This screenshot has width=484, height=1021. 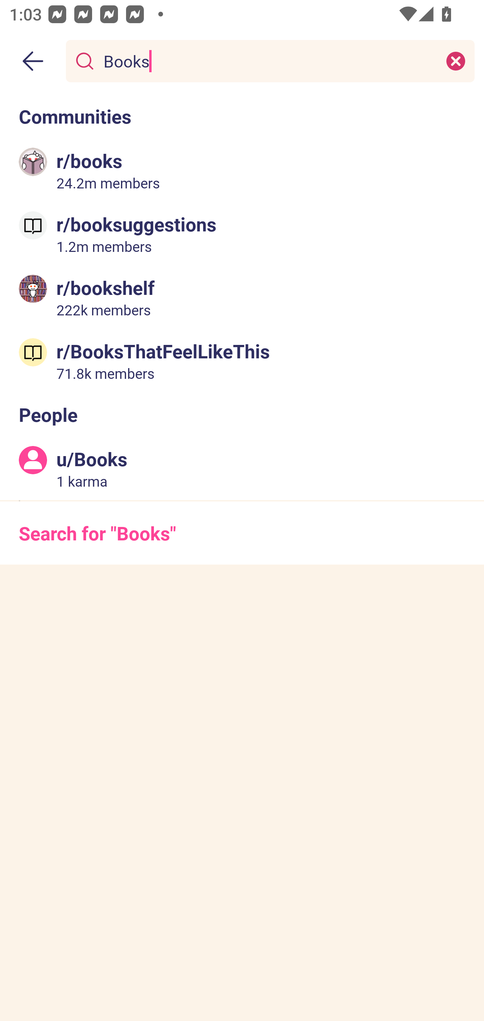 What do you see at coordinates (242, 234) in the screenshot?
I see `r/booksuggestions 1.2m members 1.2 million members` at bounding box center [242, 234].